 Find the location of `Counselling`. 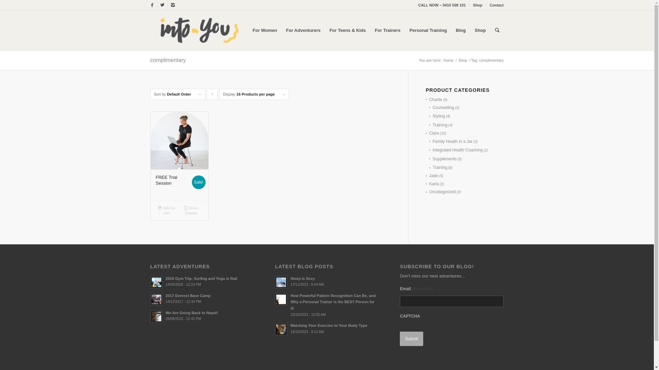

Counselling is located at coordinates (442, 108).